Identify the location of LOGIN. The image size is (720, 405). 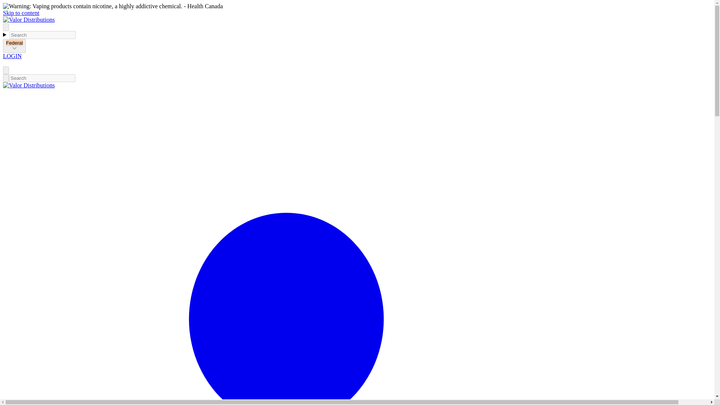
(12, 56).